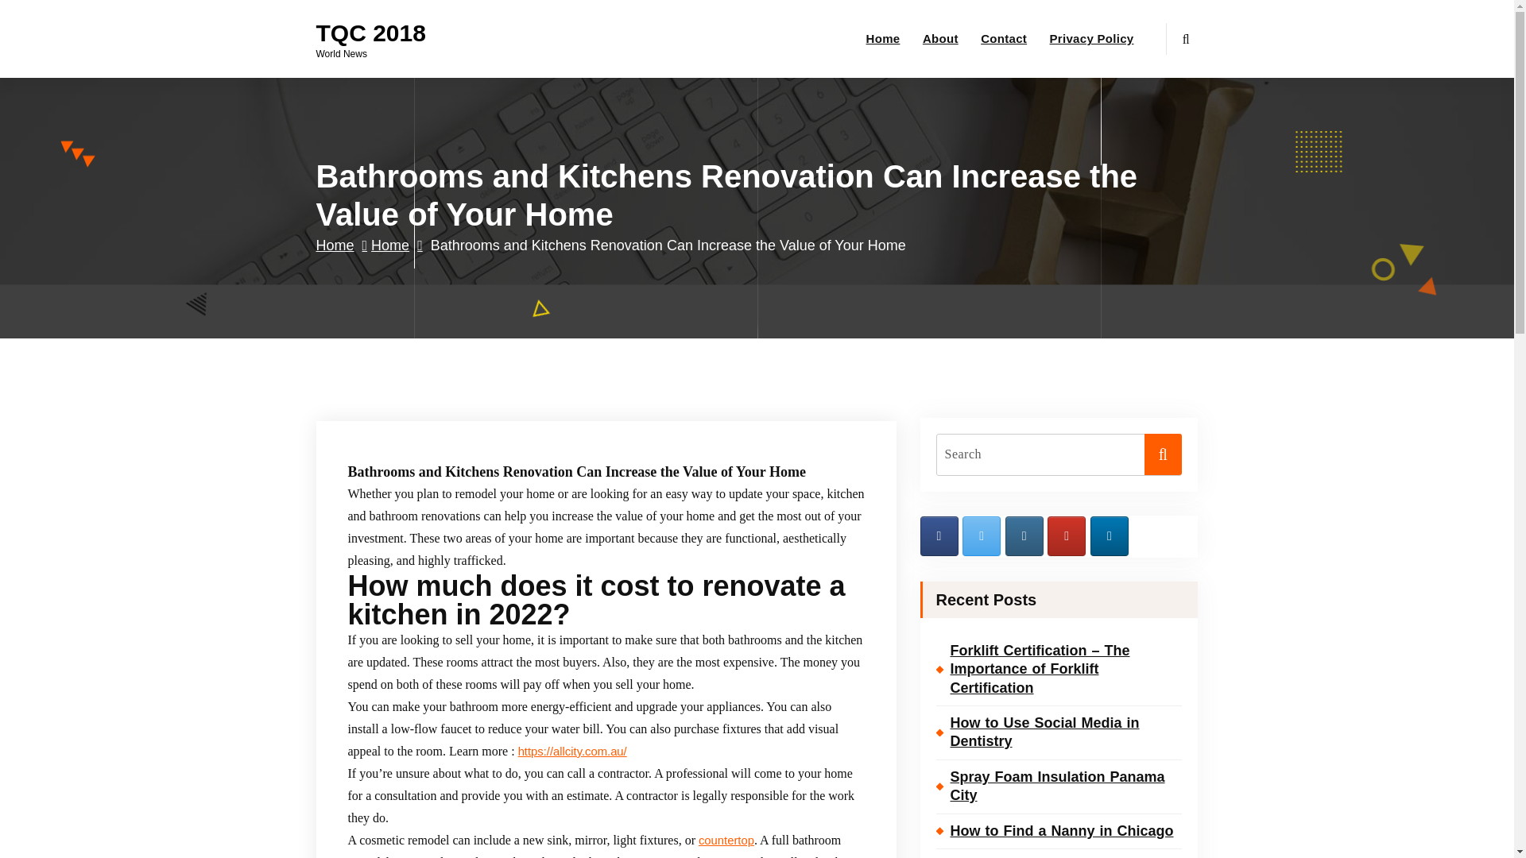 The image size is (1526, 858). Describe the element at coordinates (726, 840) in the screenshot. I see `countertop` at that location.